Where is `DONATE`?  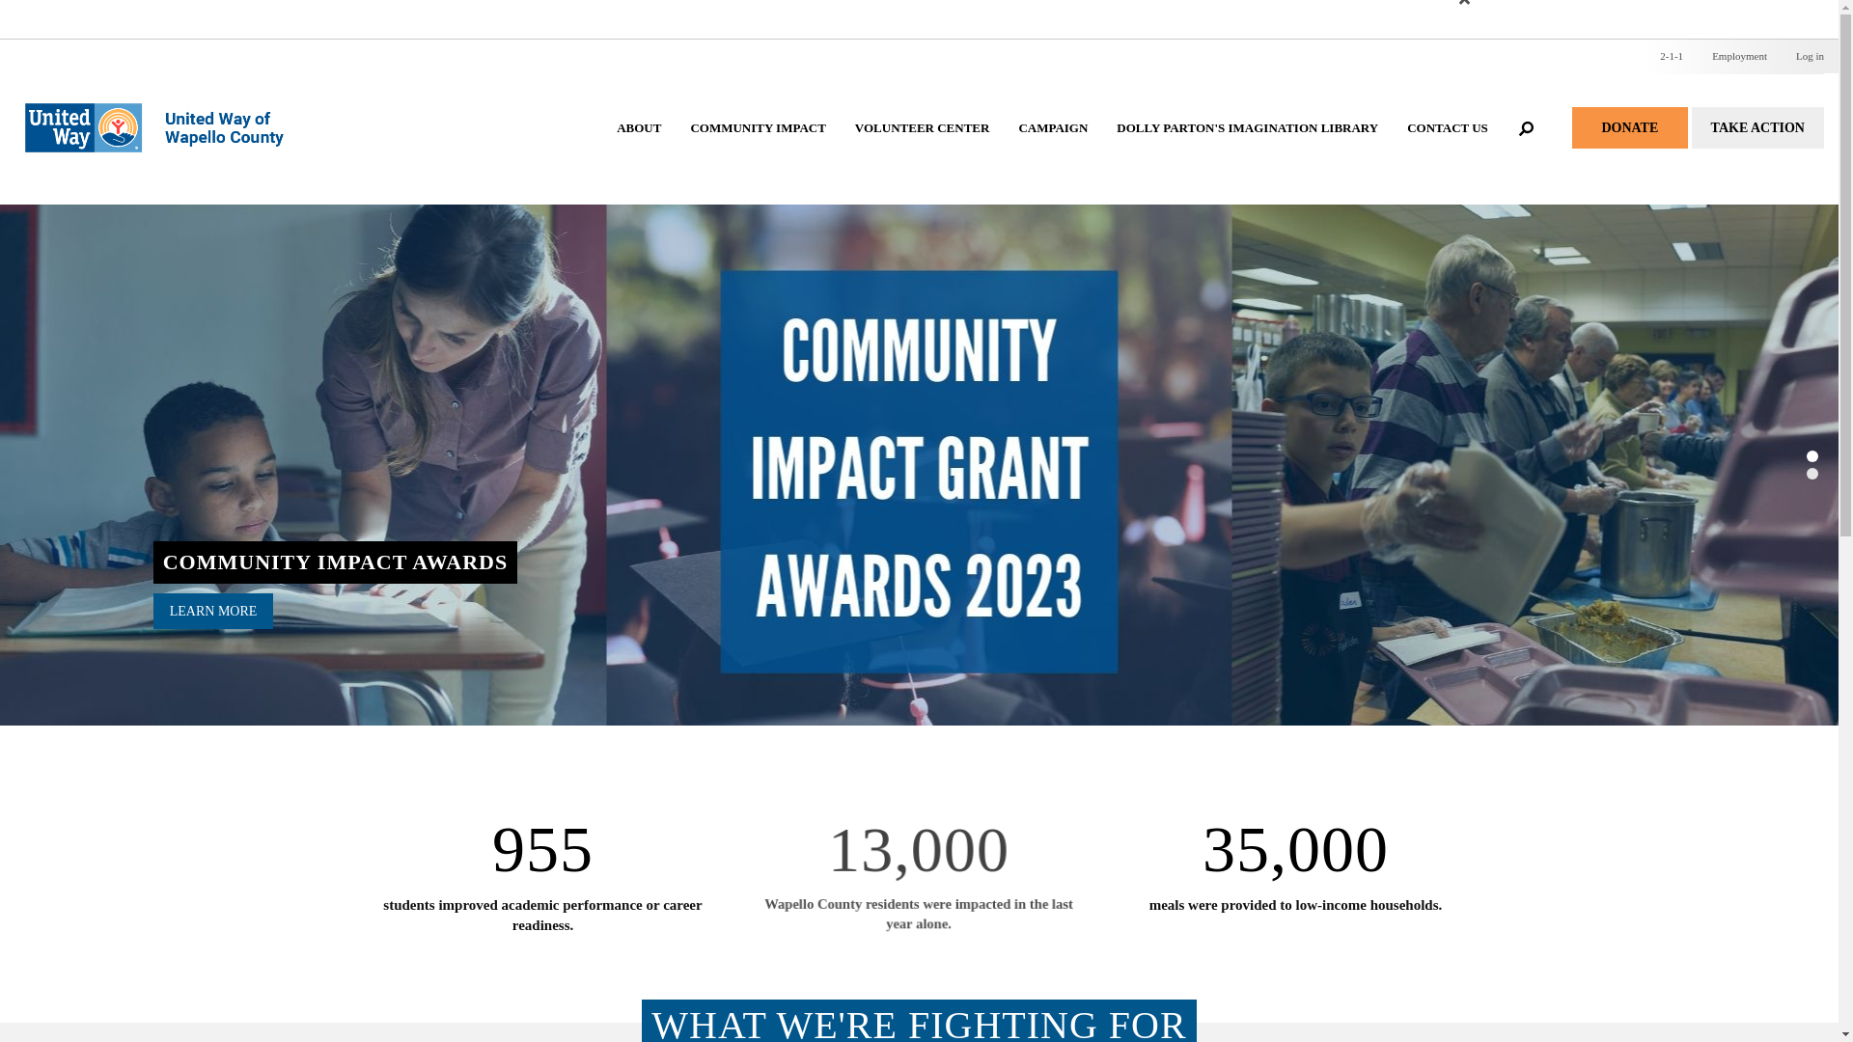 DONATE is located at coordinates (1629, 127).